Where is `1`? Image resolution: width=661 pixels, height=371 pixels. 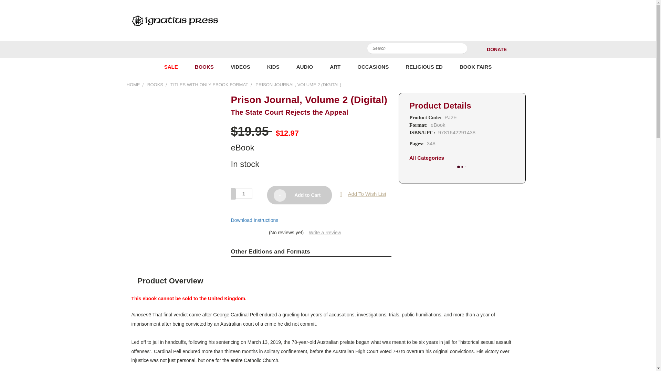
1 is located at coordinates (244, 193).